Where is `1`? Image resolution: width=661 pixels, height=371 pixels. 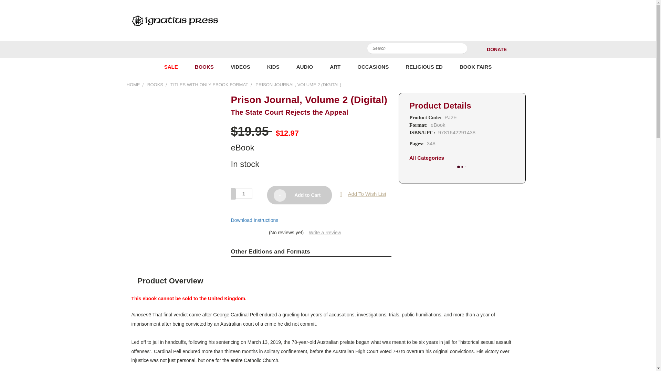
1 is located at coordinates (244, 193).